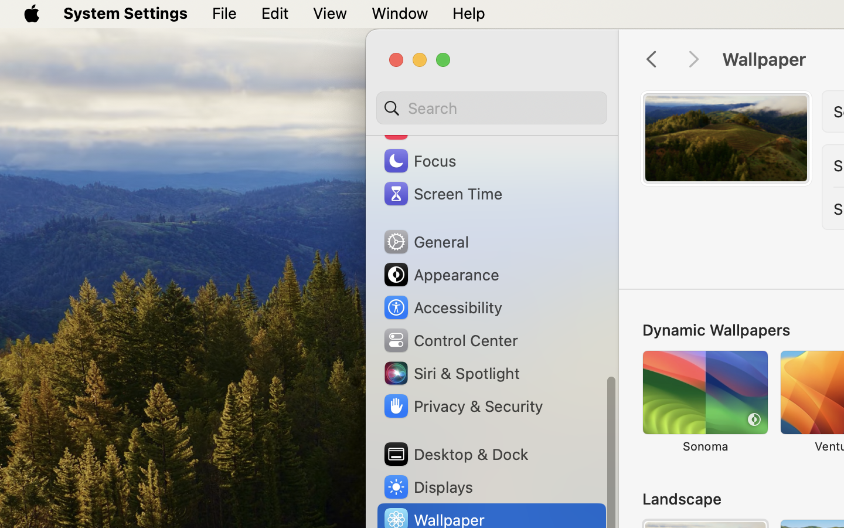 The image size is (844, 528). Describe the element at coordinates (443, 307) in the screenshot. I see `Accessibility` at that location.